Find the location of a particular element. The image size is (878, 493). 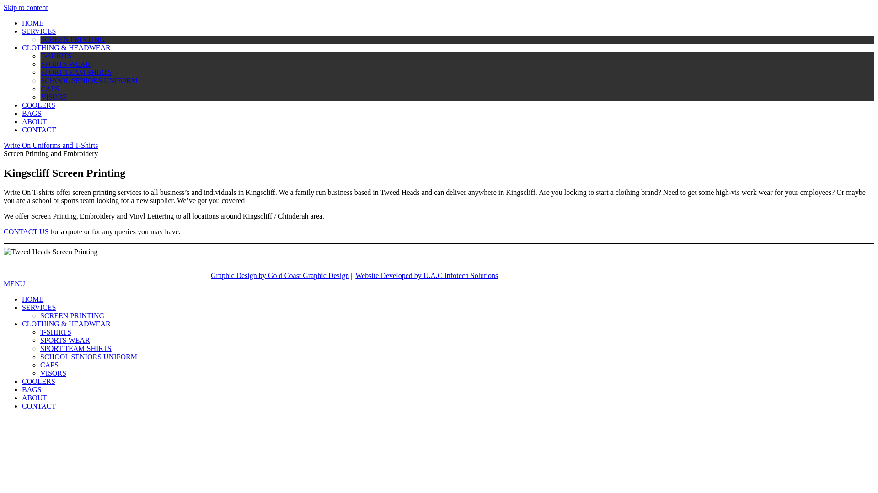

SCREEN PRINTING is located at coordinates (73, 39).